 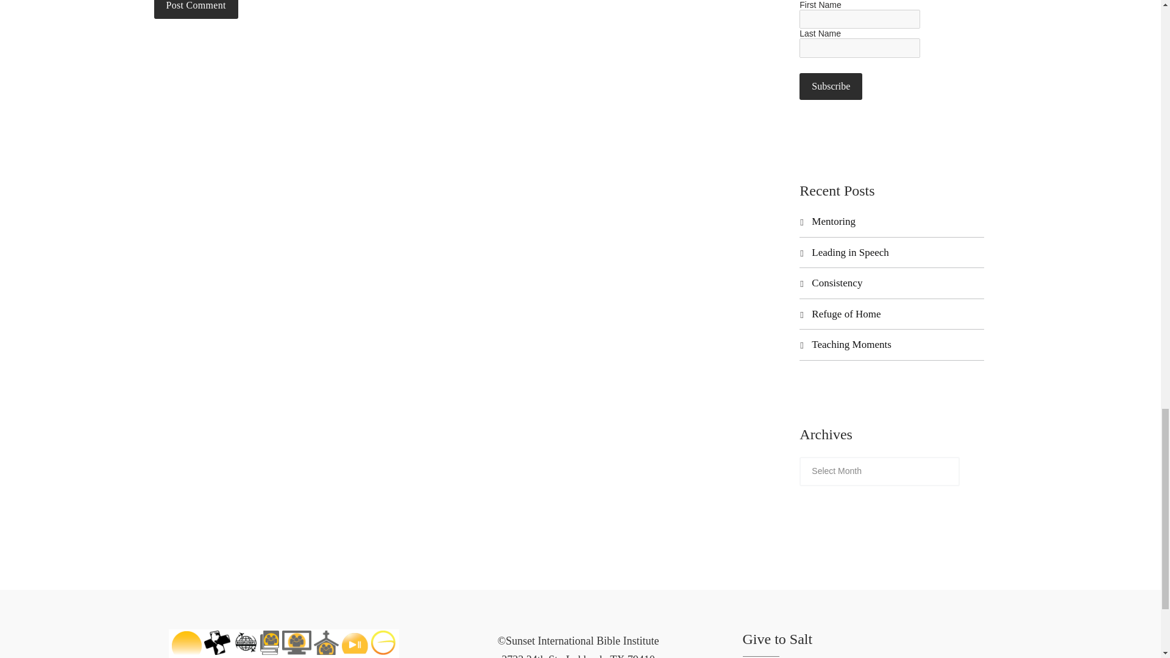 I want to click on AIM, so click(x=217, y=642).